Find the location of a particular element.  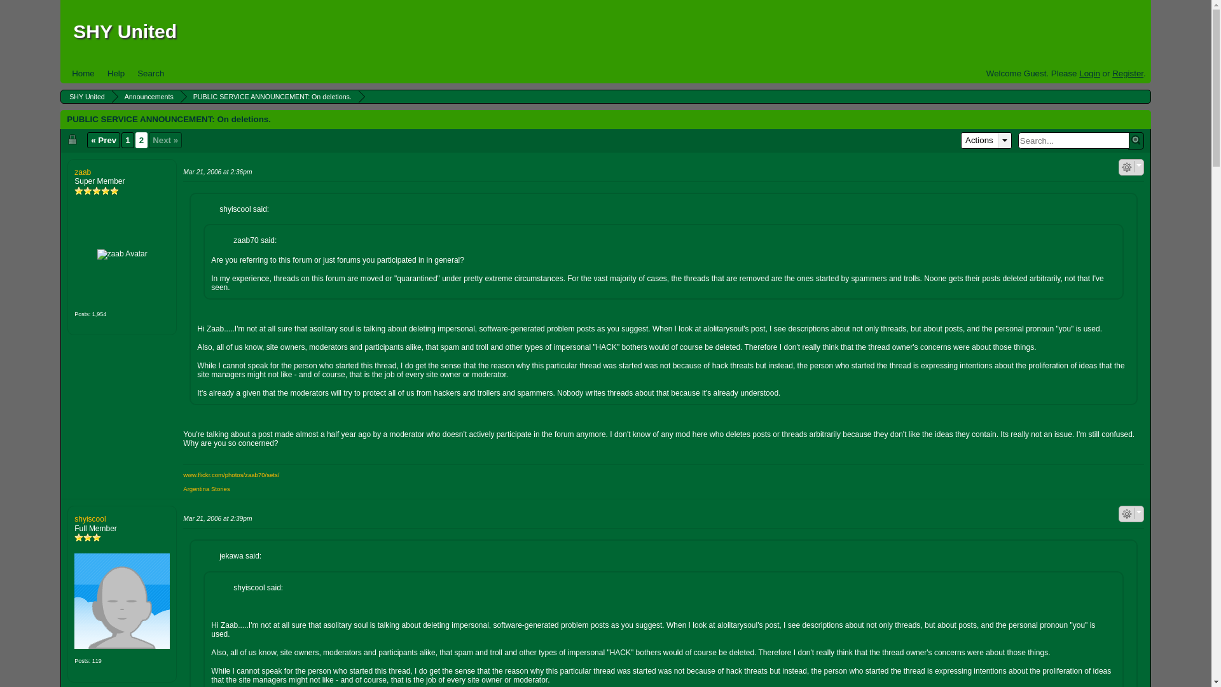

Register is located at coordinates (1128, 74).